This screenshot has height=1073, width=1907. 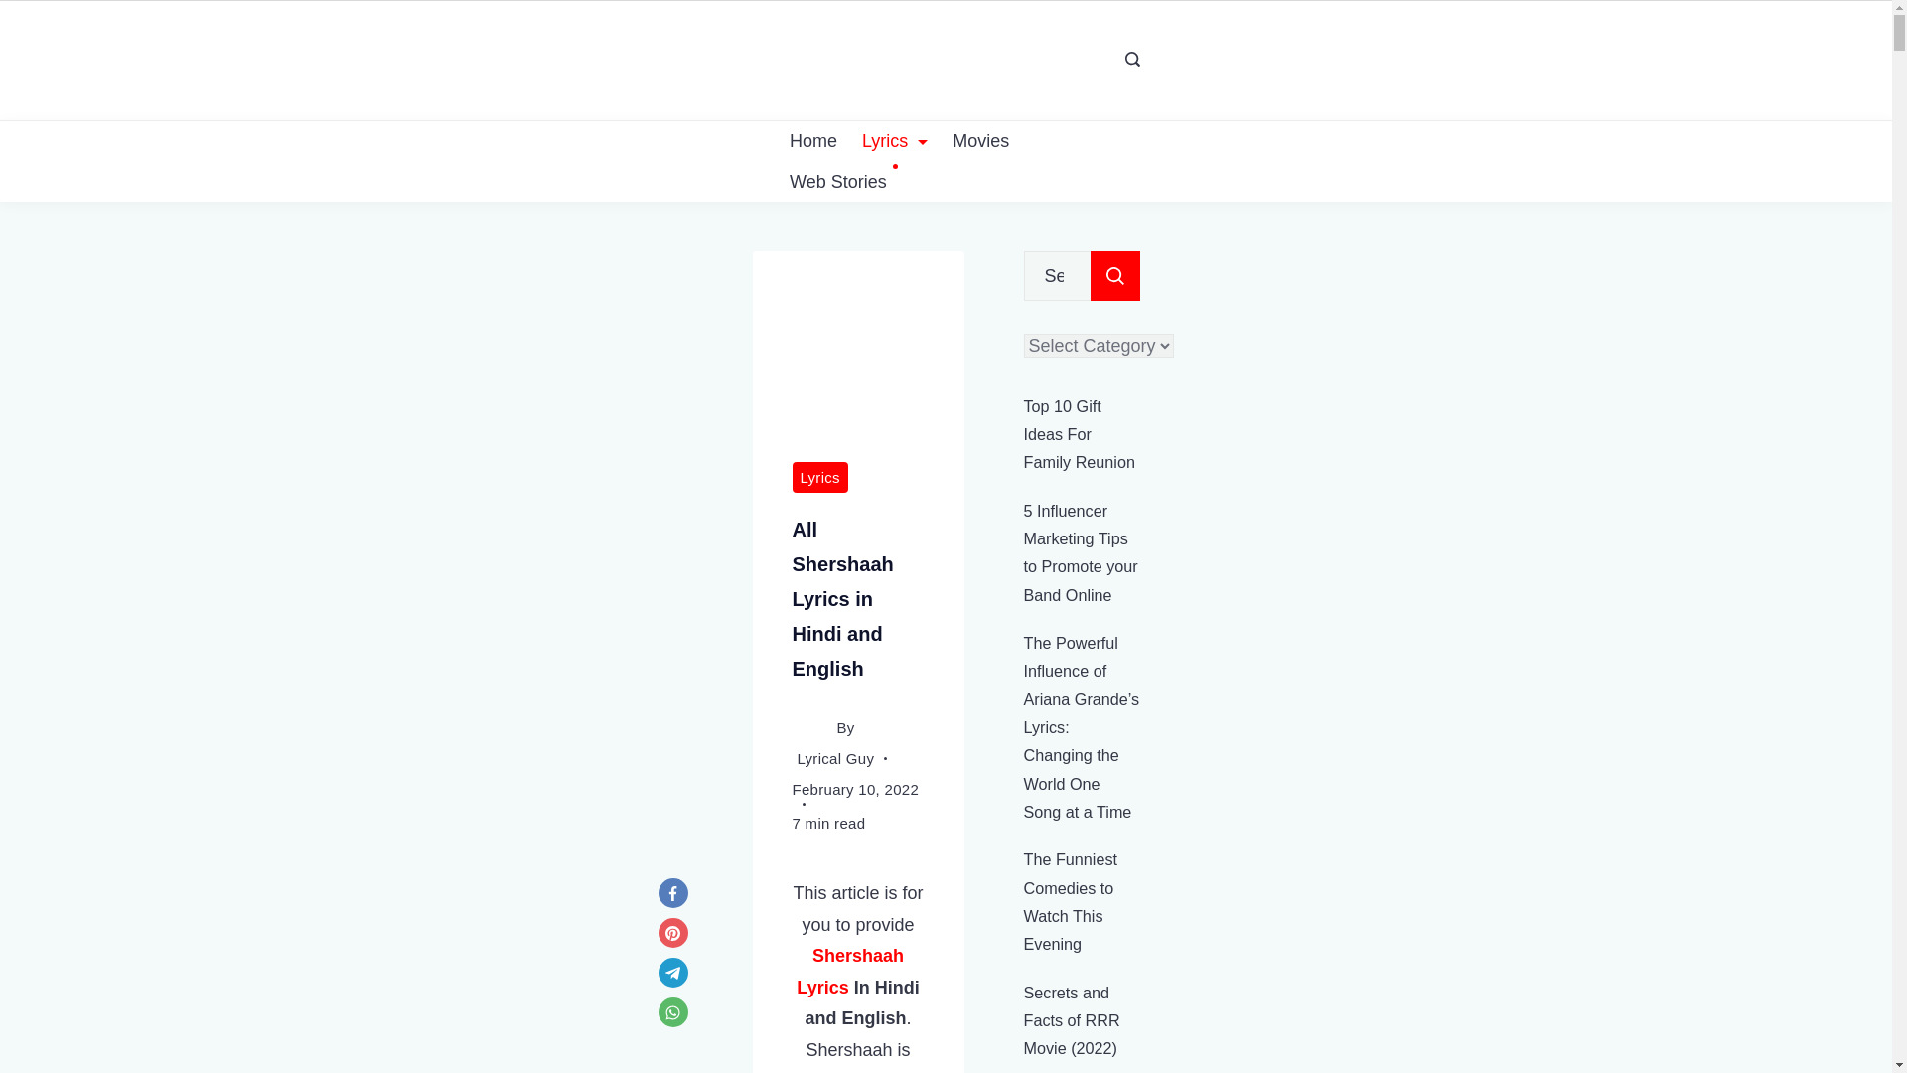 What do you see at coordinates (824, 988) in the screenshot?
I see `Lyrics` at bounding box center [824, 988].